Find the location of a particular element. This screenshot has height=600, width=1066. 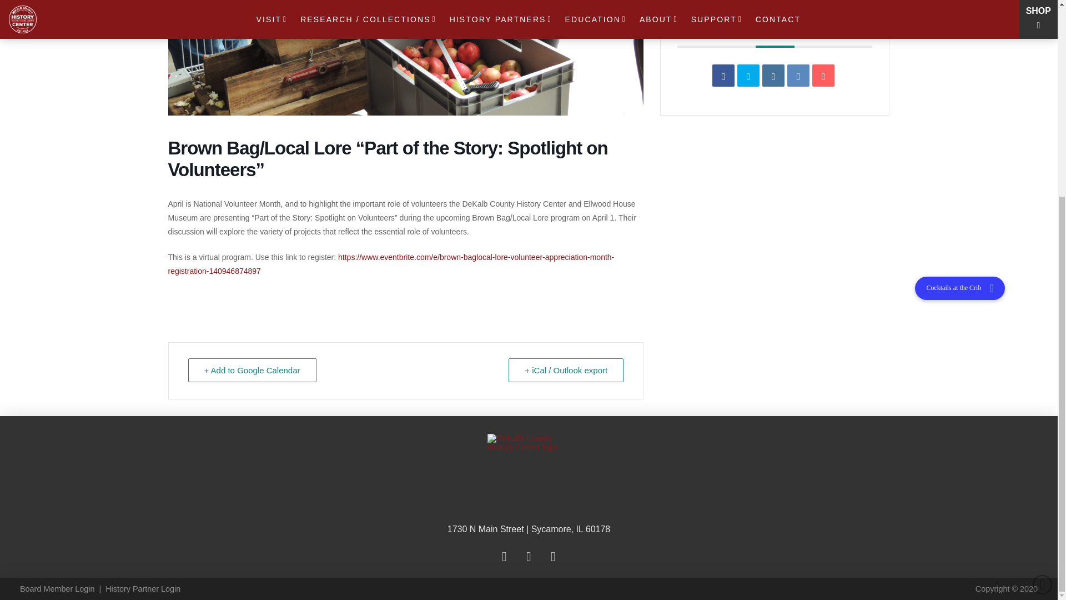

VK is located at coordinates (798, 75).